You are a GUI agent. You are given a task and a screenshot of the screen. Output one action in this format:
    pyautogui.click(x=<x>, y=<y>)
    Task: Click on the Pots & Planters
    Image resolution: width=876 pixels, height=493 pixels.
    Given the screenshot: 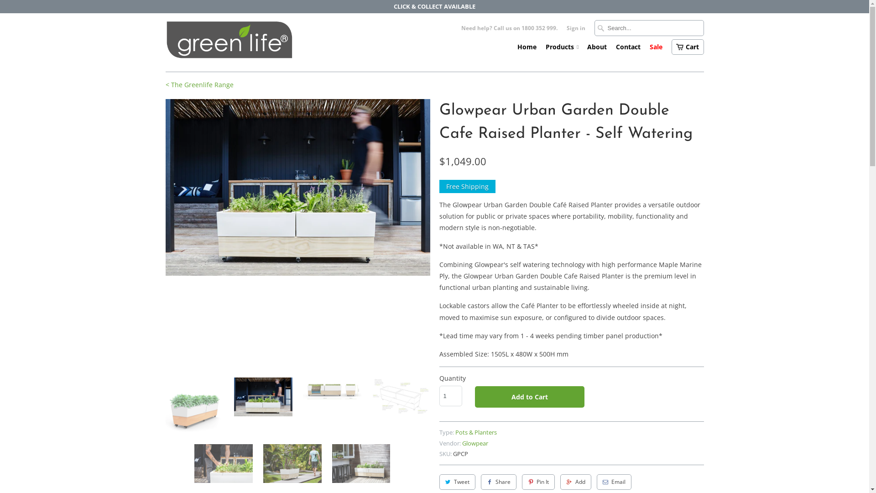 What is the action you would take?
    pyautogui.click(x=476, y=432)
    